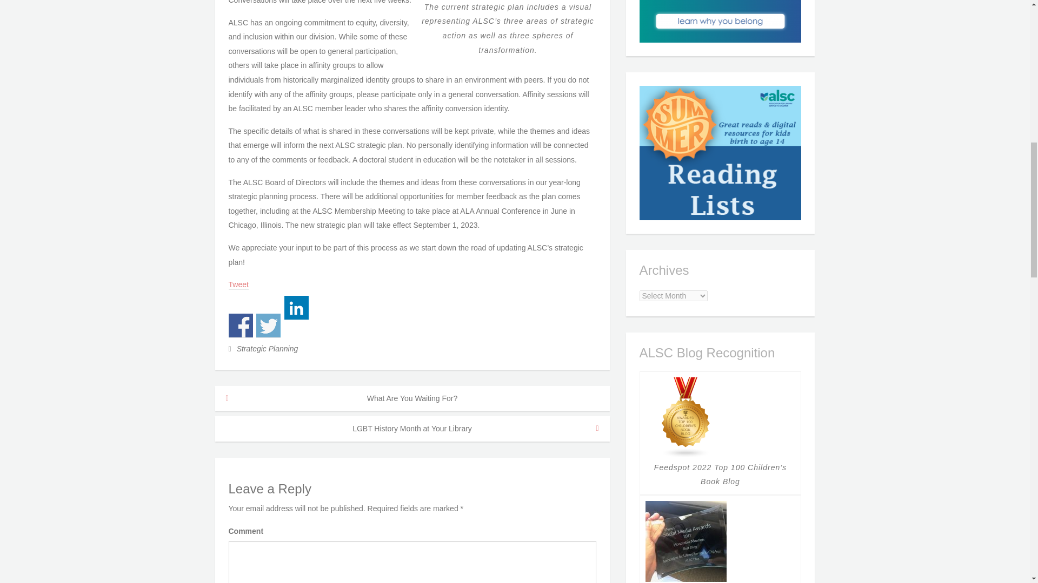 The image size is (1038, 583). Describe the element at coordinates (412, 429) in the screenshot. I see `LGBT History Month at Your Library` at that location.